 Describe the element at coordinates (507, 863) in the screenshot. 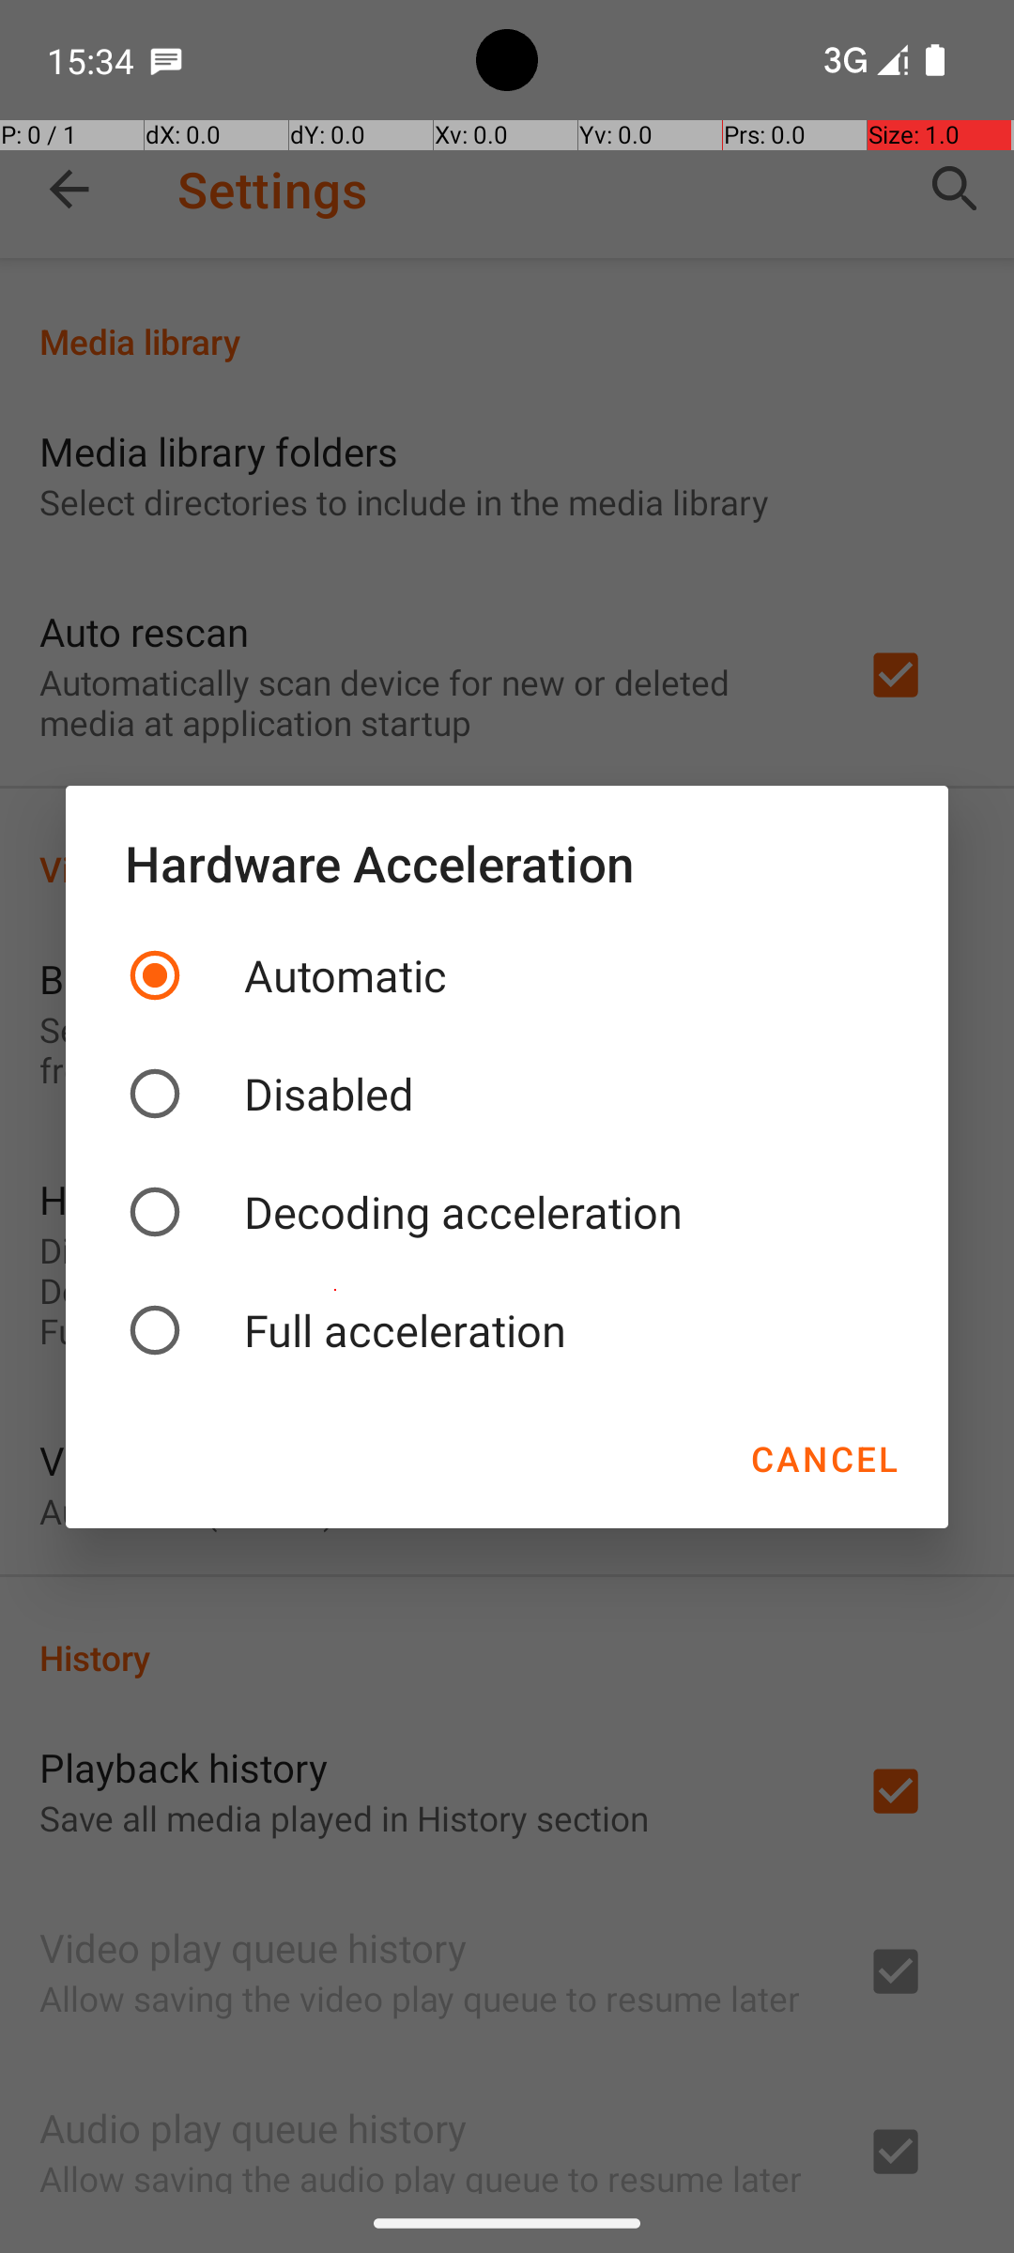

I see `Hardware Acceleration` at that location.